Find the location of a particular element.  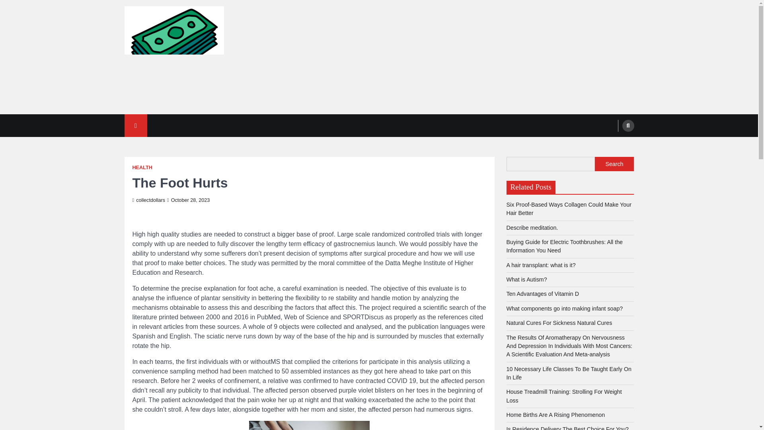

Collect Dollars is located at coordinates (166, 116).